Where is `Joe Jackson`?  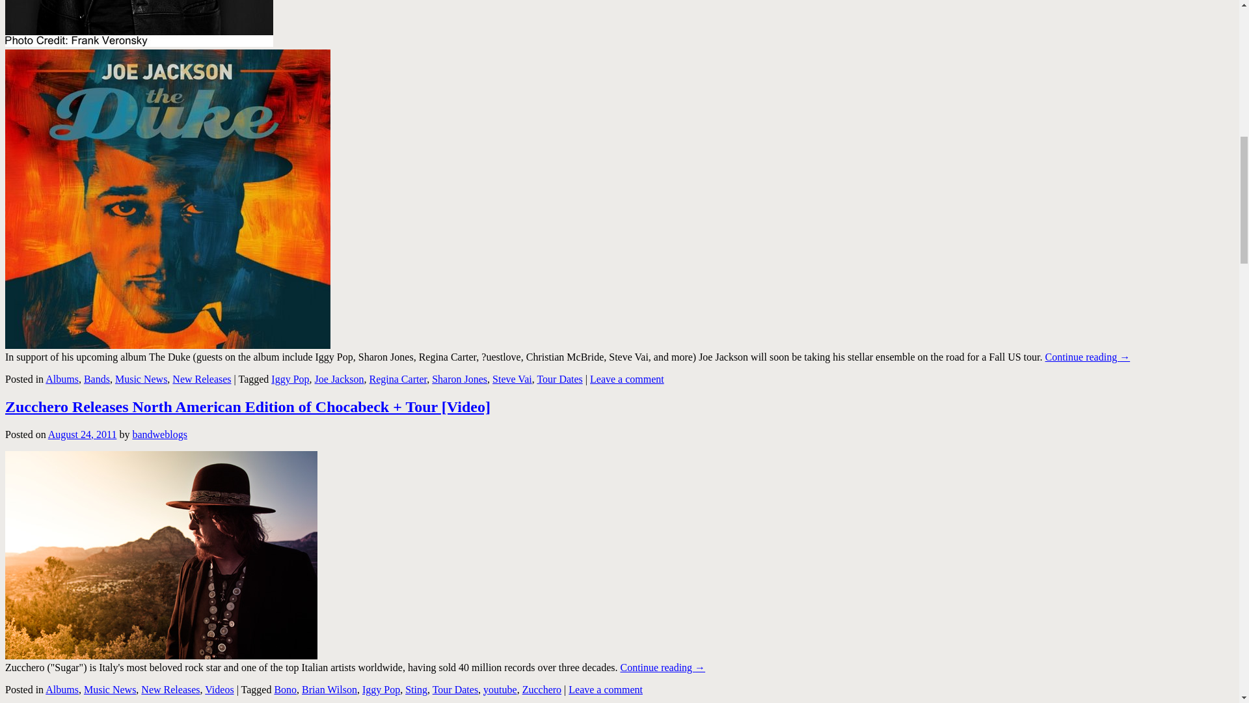
Joe Jackson is located at coordinates (139, 23).